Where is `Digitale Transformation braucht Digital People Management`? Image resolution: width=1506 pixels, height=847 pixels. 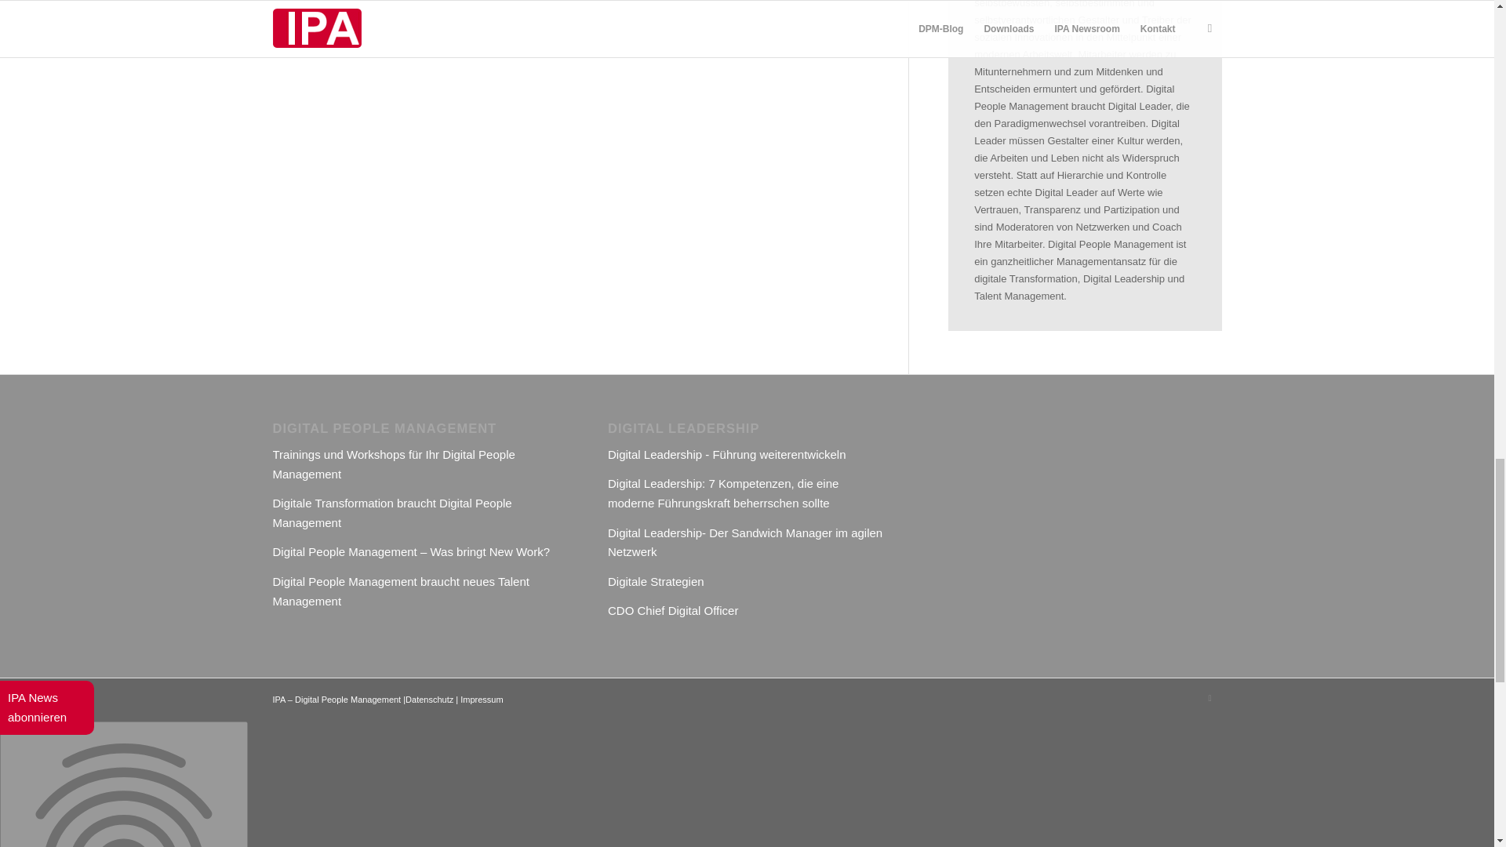 Digitale Transformation braucht Digital People Management is located at coordinates (392, 513).